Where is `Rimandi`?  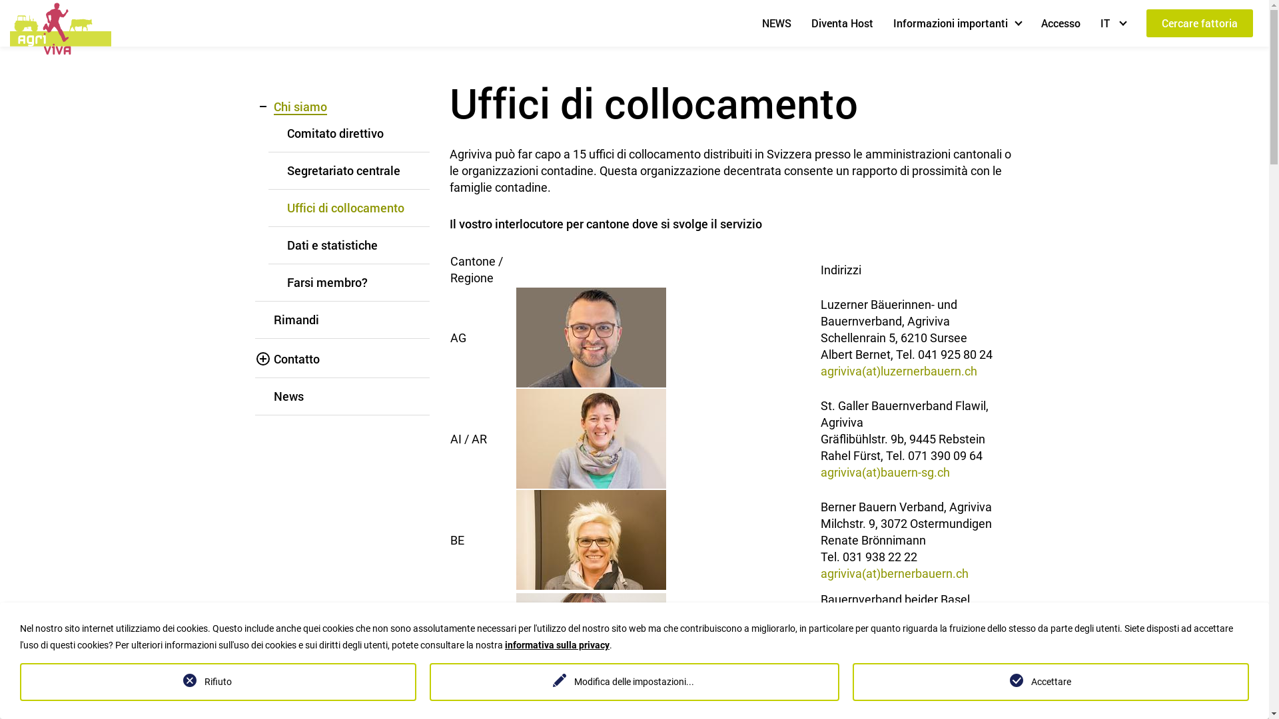
Rimandi is located at coordinates (296, 320).